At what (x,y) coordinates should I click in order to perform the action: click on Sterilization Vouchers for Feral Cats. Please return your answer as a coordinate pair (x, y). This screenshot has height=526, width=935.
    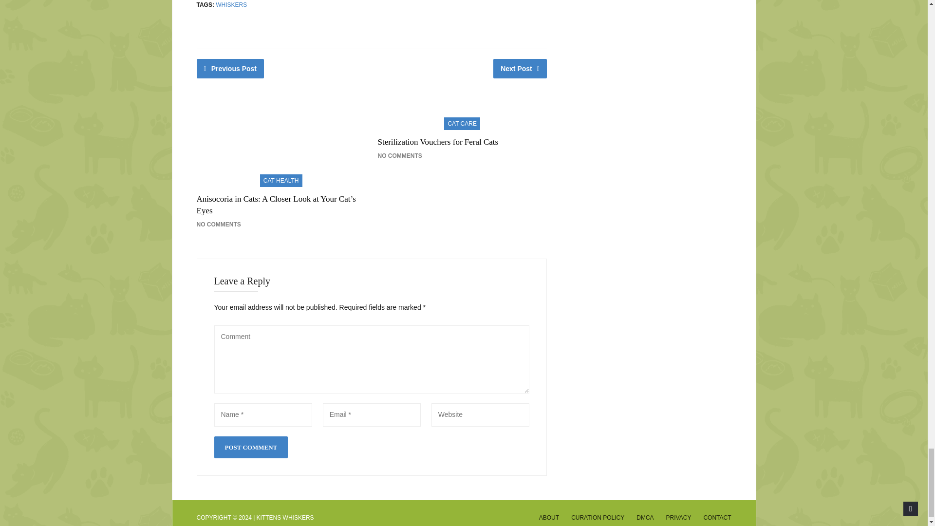
    Looking at the image, I should click on (438, 142).